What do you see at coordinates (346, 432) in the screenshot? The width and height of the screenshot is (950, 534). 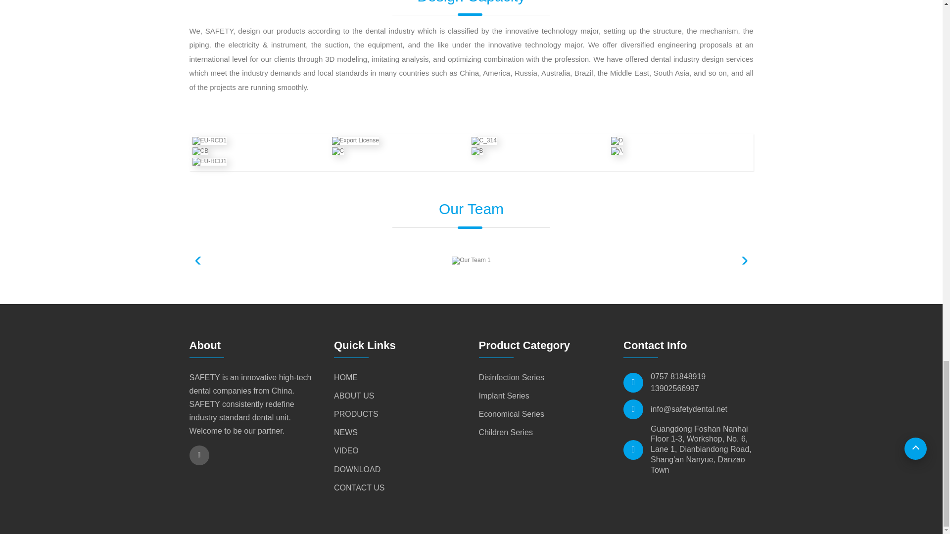 I see `NEWS` at bounding box center [346, 432].